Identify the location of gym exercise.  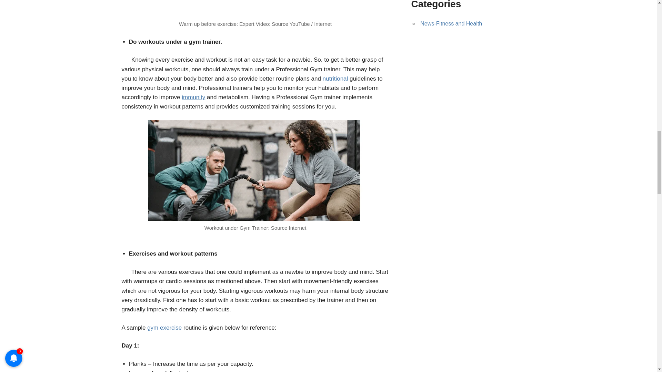
(164, 328).